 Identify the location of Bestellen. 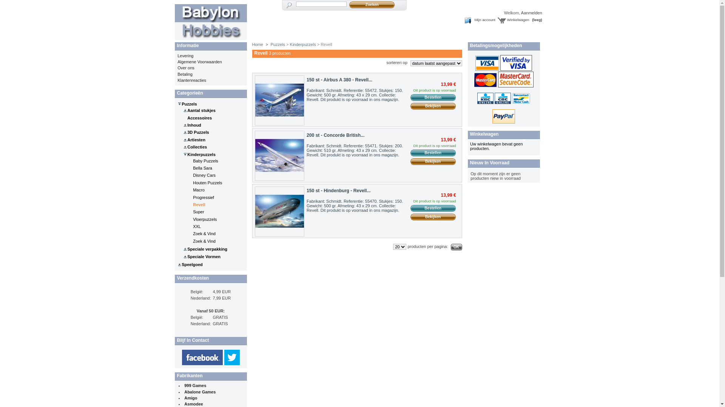
(433, 153).